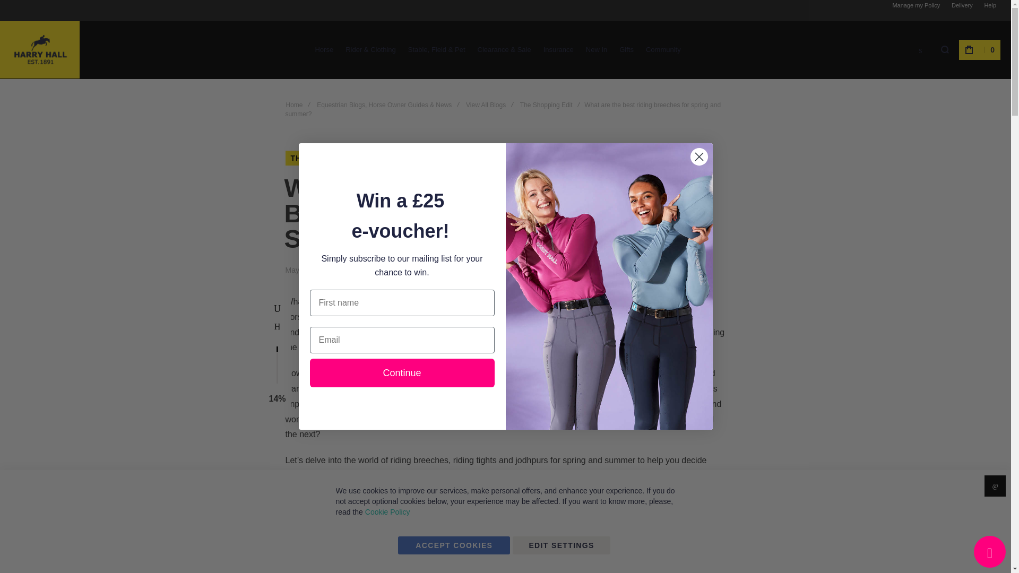 The width and height of the screenshot is (1019, 573). I want to click on Go to Home Page, so click(294, 105).